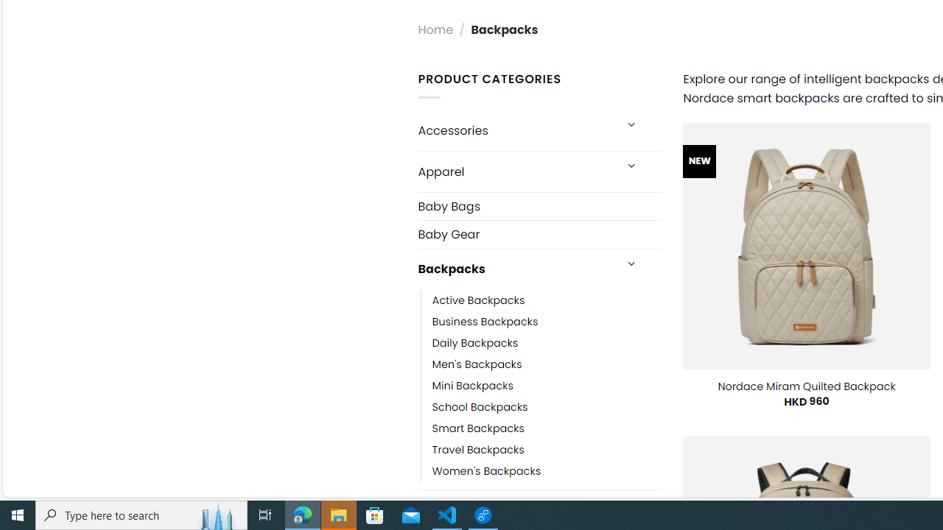 The height and width of the screenshot is (530, 943). Describe the element at coordinates (477, 364) in the screenshot. I see `Men's Backpacks` at that location.